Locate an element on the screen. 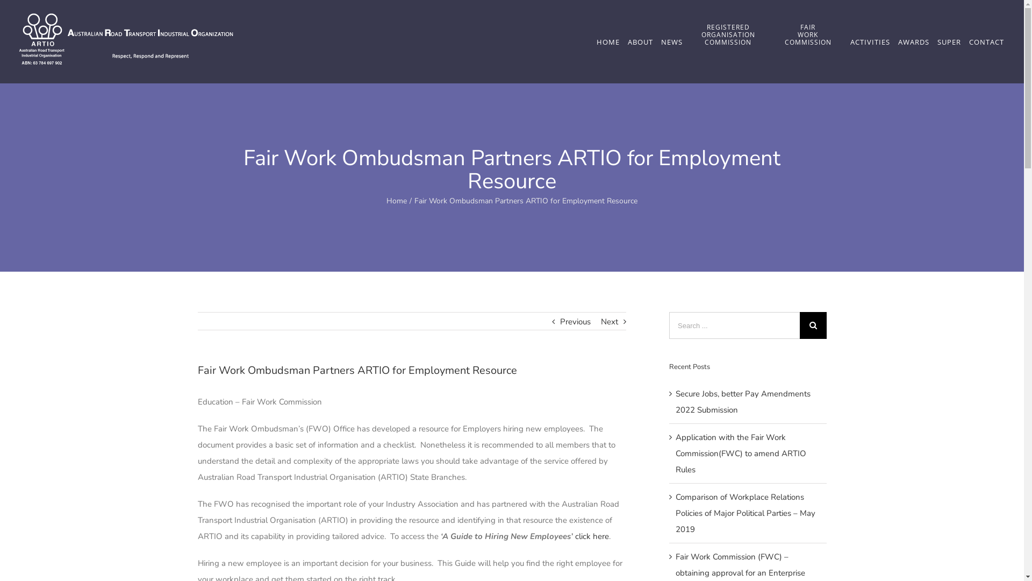 The image size is (1032, 581). FAIR
WORK
COMMISSION is located at coordinates (808, 42).